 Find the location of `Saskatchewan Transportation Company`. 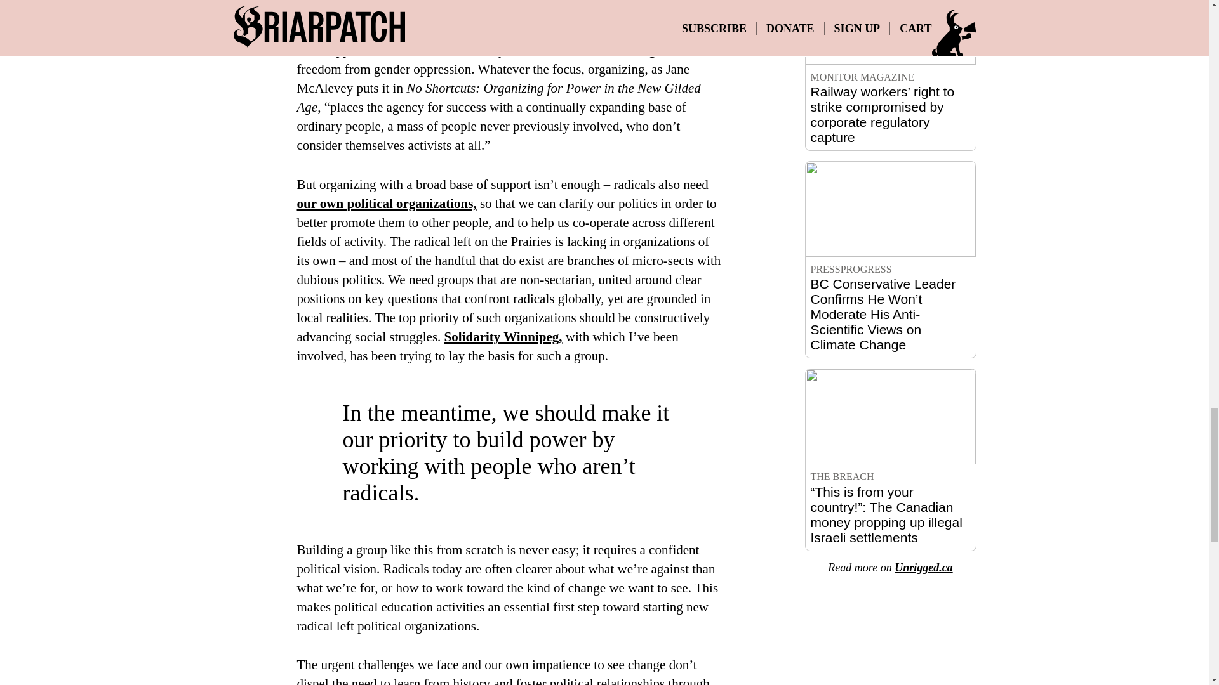

Saskatchewan Transportation Company is located at coordinates (430, 30).